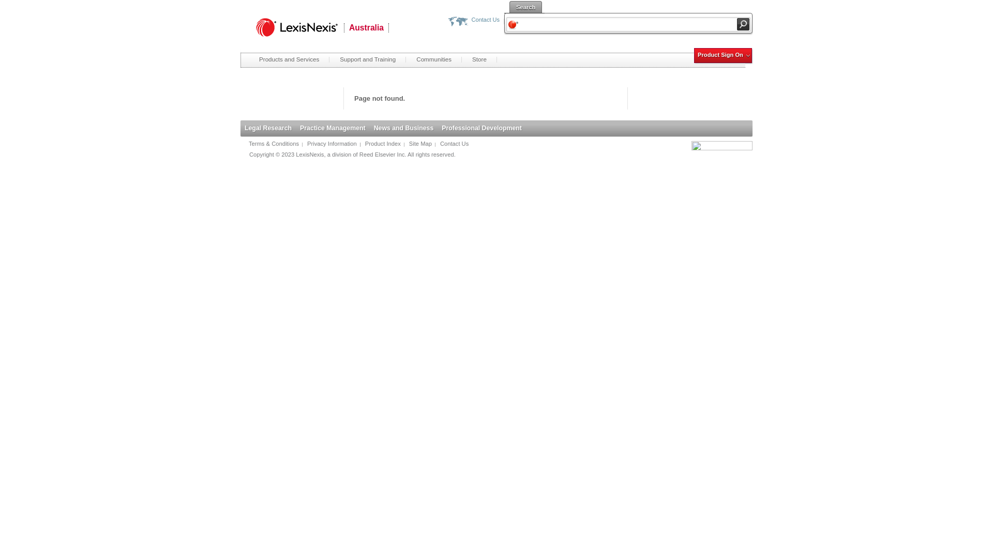  Describe the element at coordinates (454, 144) in the screenshot. I see `Contact Us` at that location.